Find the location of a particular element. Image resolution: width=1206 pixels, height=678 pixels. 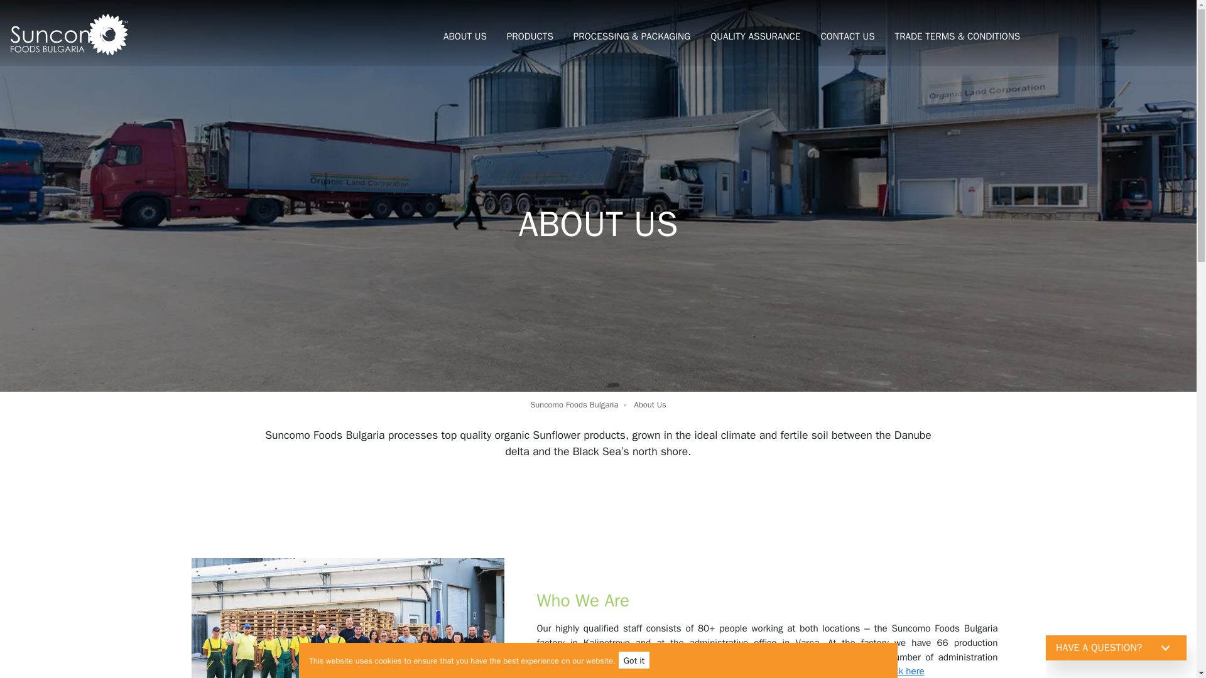

Suncomo Foods Bulgaria is located at coordinates (574, 405).